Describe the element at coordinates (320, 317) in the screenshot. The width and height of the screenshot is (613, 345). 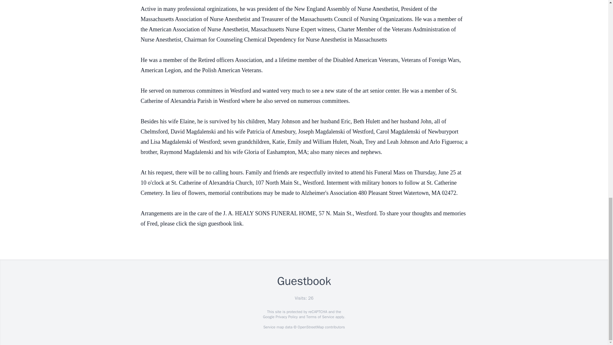
I see `Terms of Service` at that location.